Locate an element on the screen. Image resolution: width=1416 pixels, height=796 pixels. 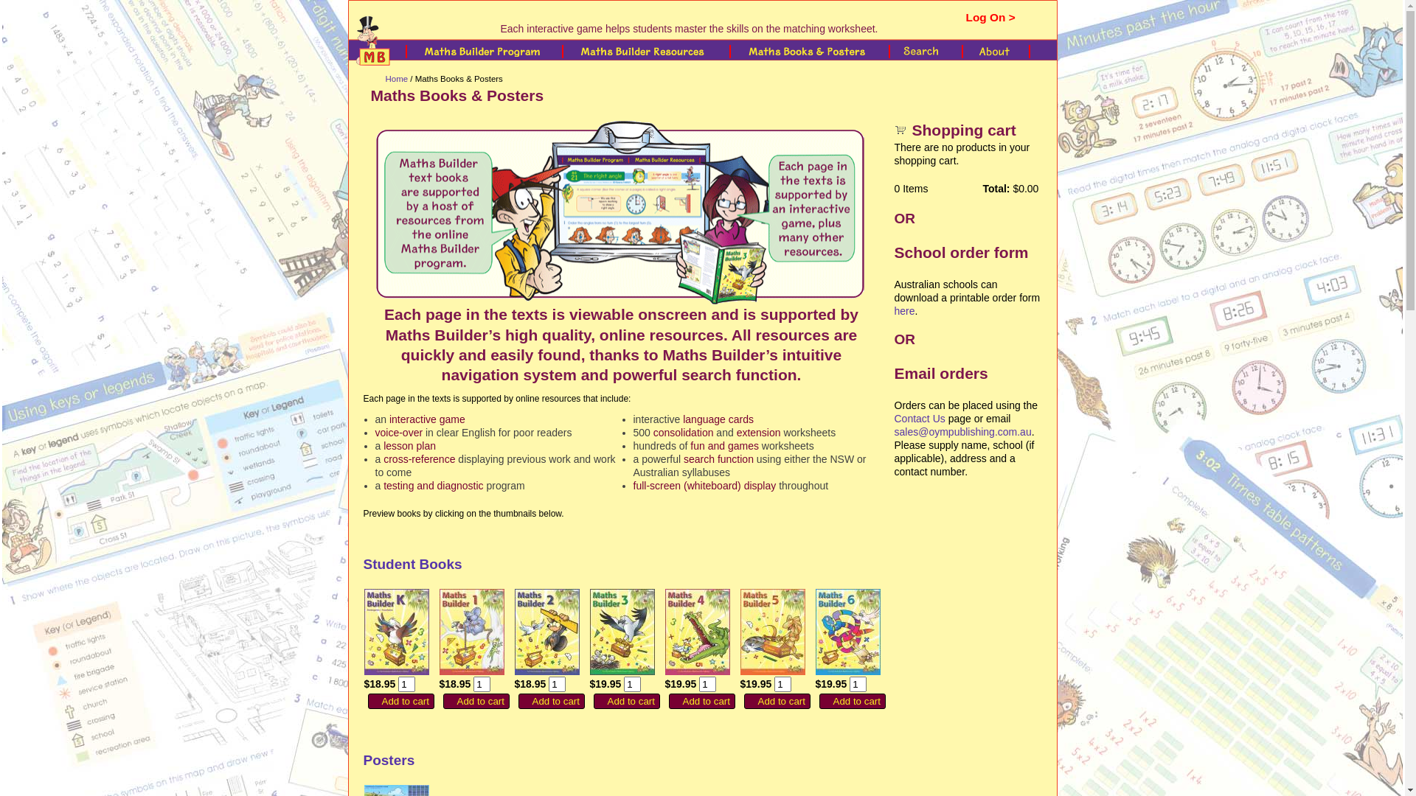
Home is located at coordinates (397, 79).